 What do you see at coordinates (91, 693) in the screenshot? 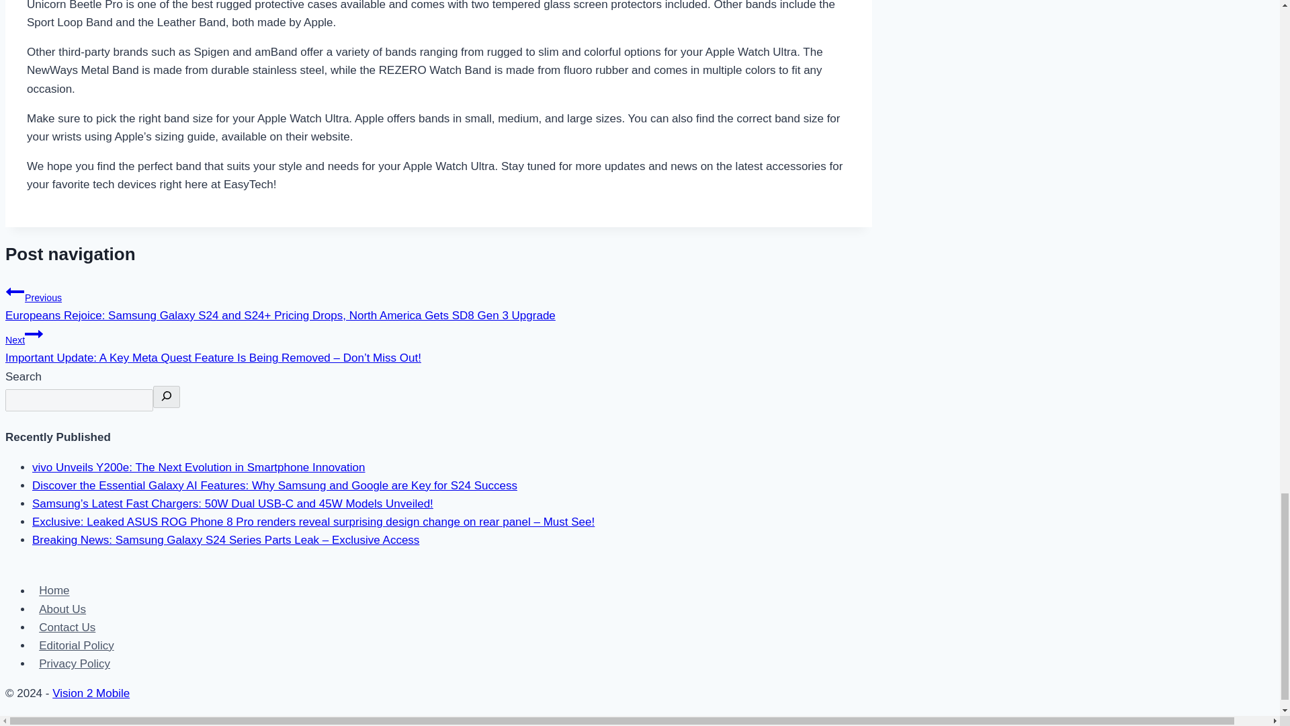
I see `Vision 2 Mobile` at bounding box center [91, 693].